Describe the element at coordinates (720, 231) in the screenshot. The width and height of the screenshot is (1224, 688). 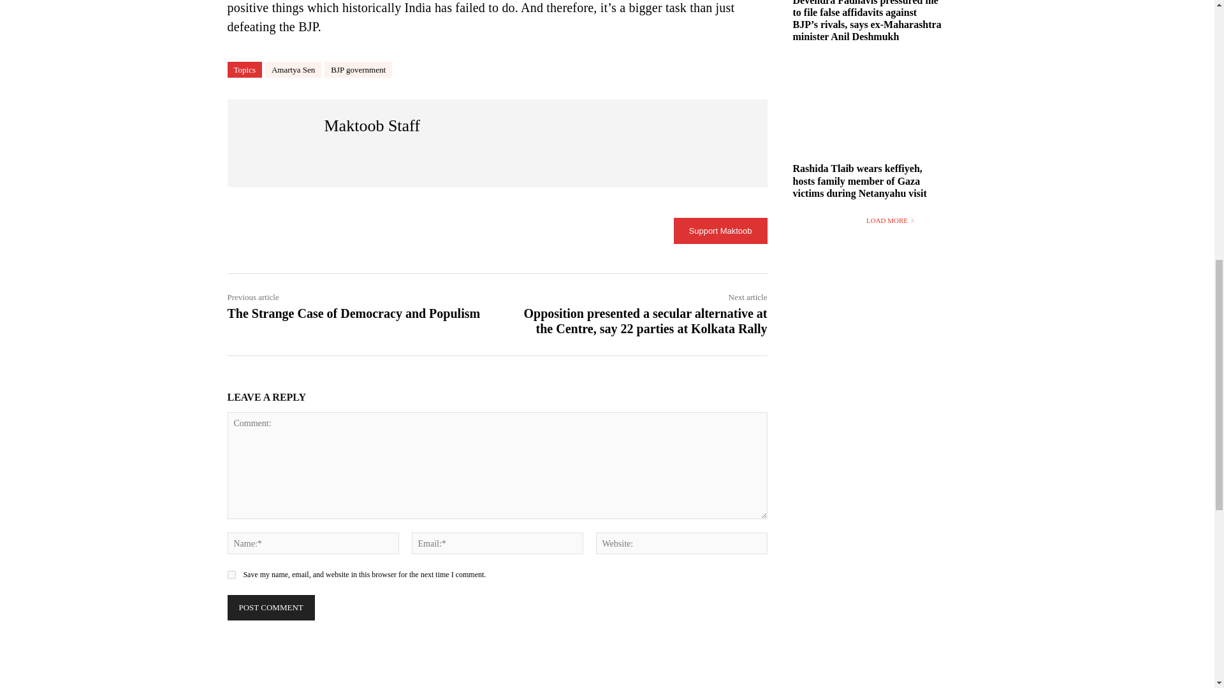
I see `Support Maktoob` at that location.